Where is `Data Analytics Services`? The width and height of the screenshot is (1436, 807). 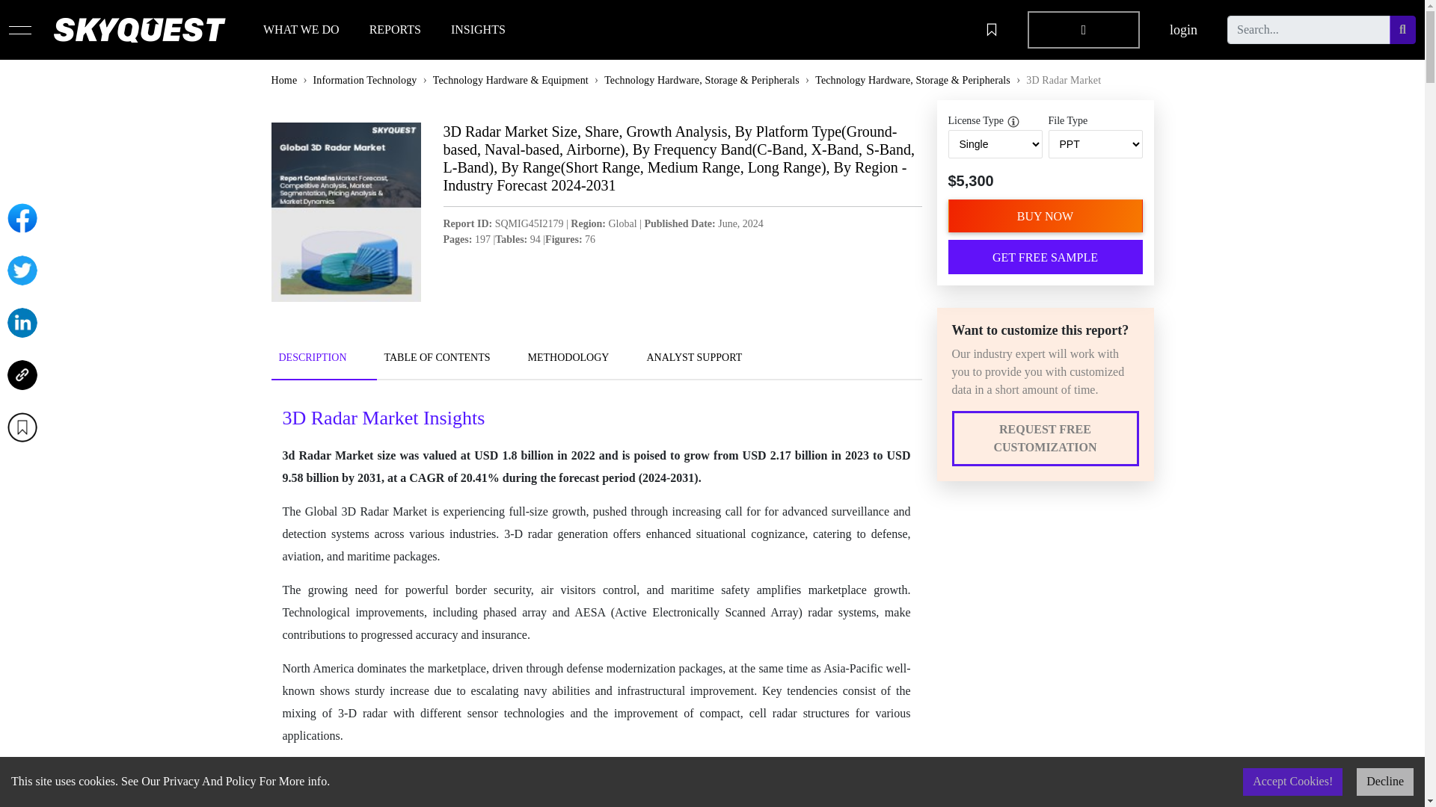
Data Analytics Services is located at coordinates (562, 614).